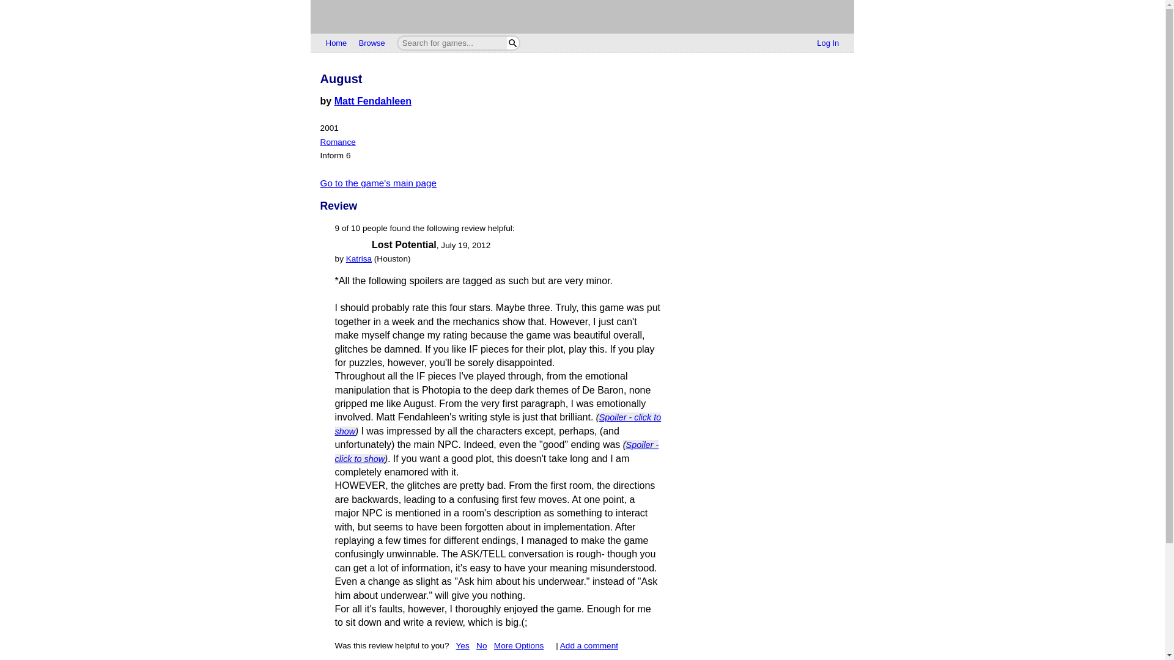 This screenshot has height=660, width=1174. I want to click on Katrisa, so click(359, 258).